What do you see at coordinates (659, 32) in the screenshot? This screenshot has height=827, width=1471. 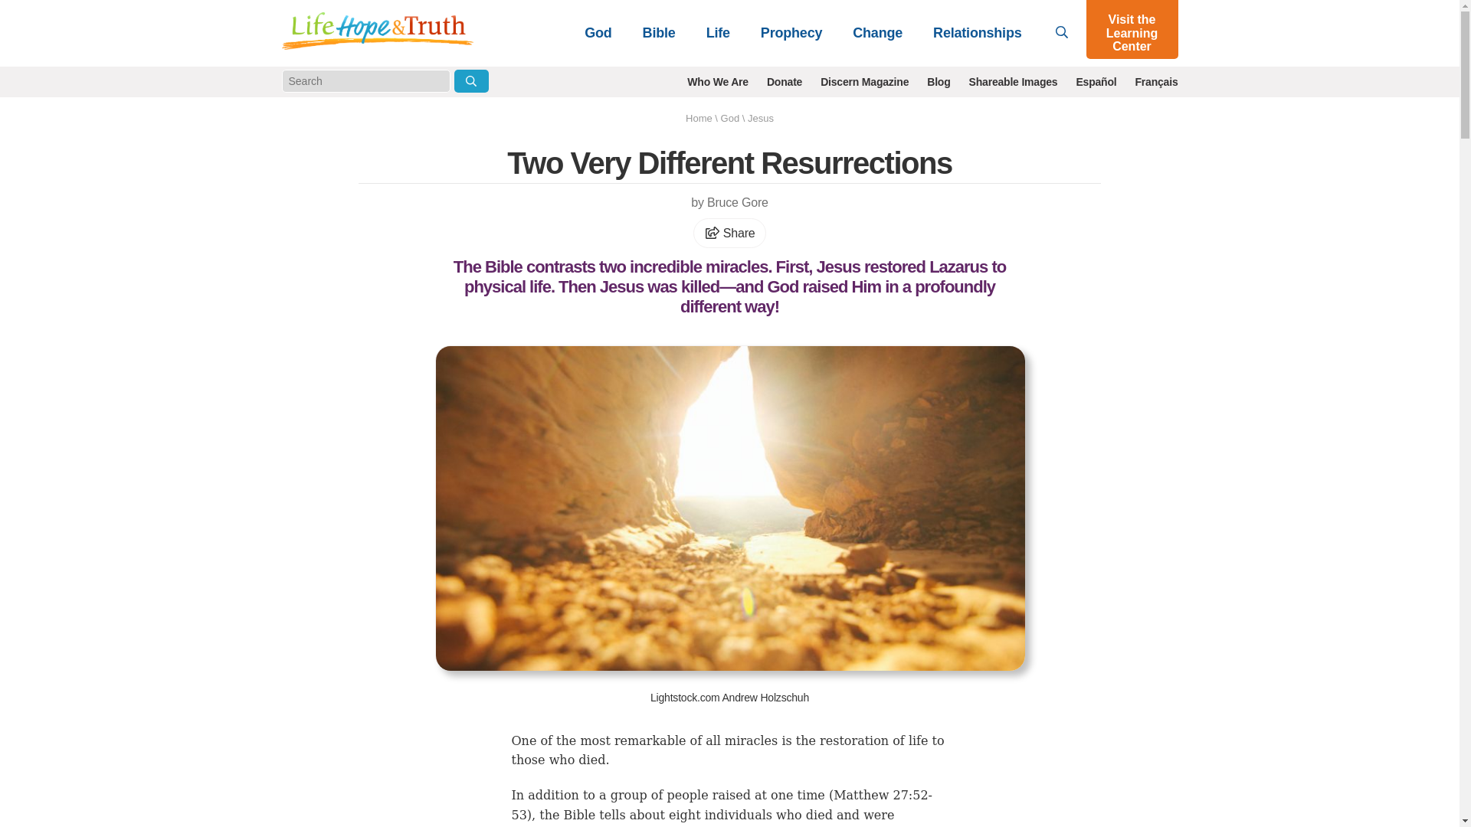 I see `Bible` at bounding box center [659, 32].